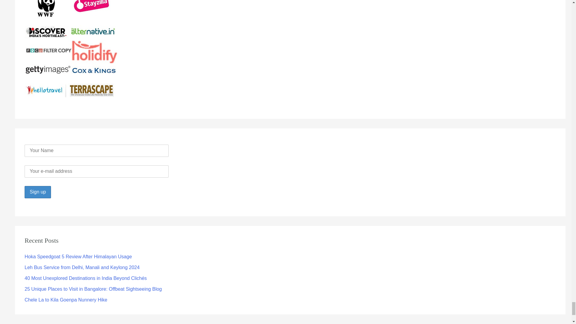 The height and width of the screenshot is (324, 576). Describe the element at coordinates (38, 192) in the screenshot. I see `Sign up` at that location.